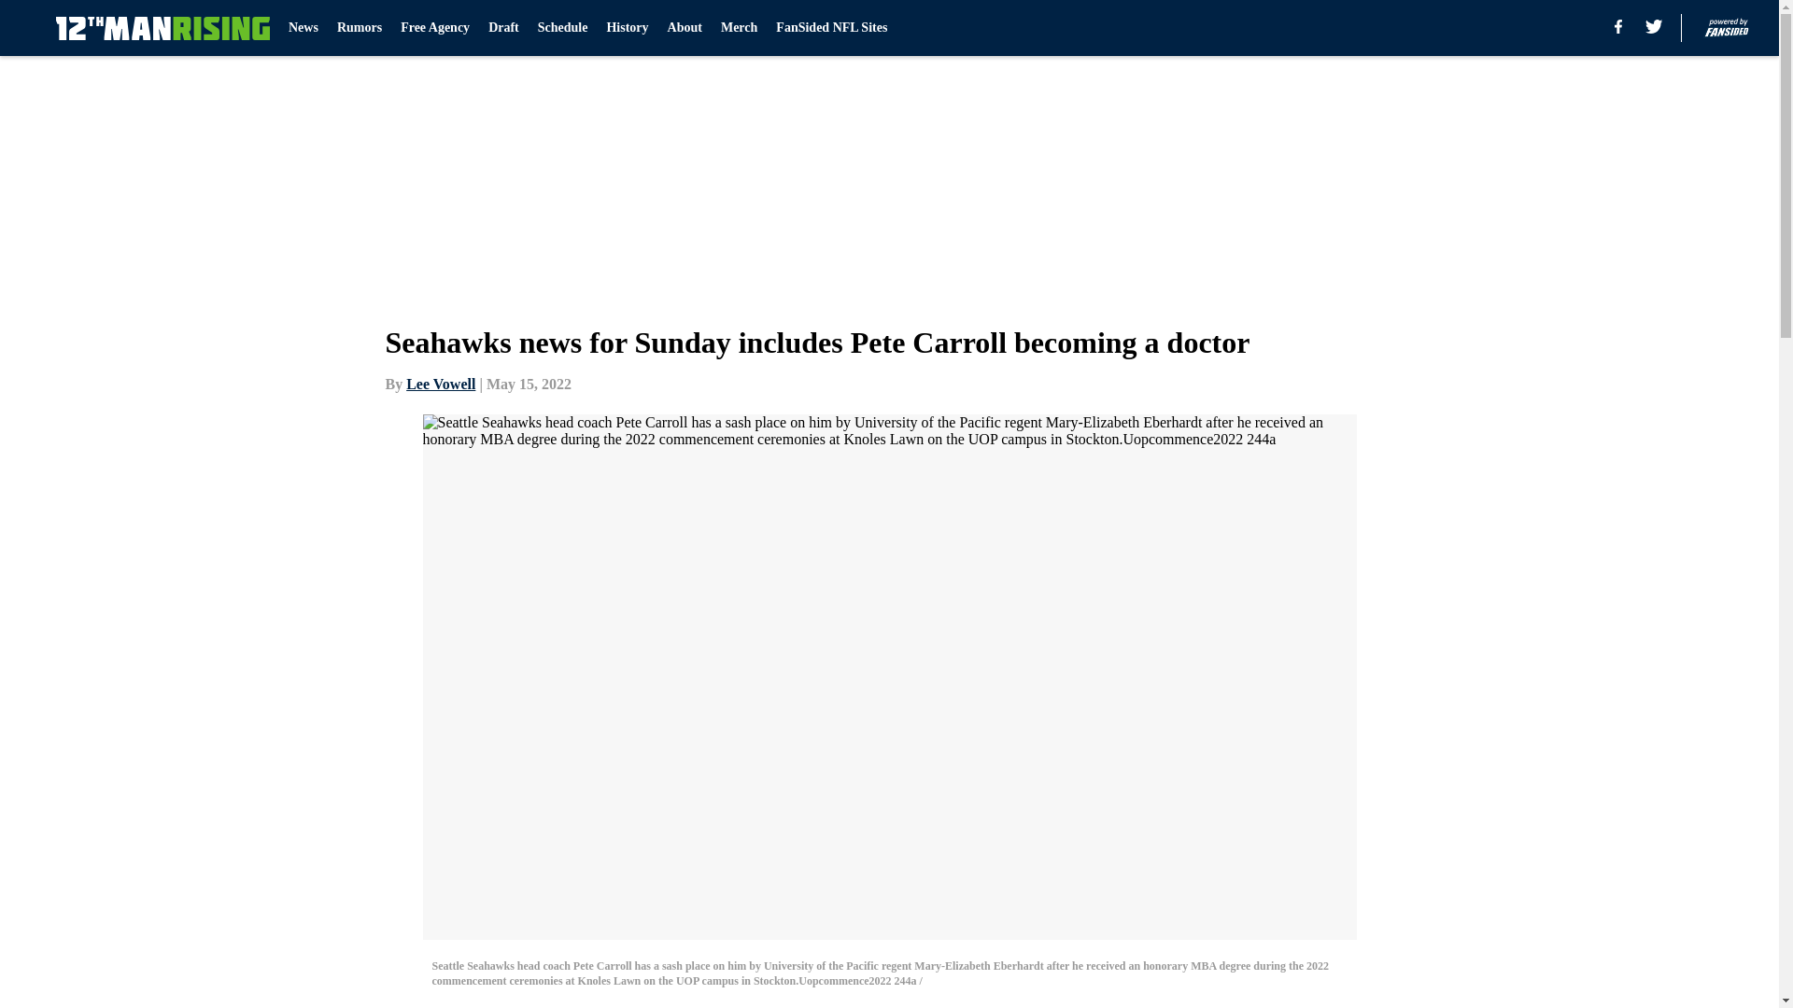 The height and width of the screenshot is (1008, 1793). I want to click on Merch, so click(738, 28).